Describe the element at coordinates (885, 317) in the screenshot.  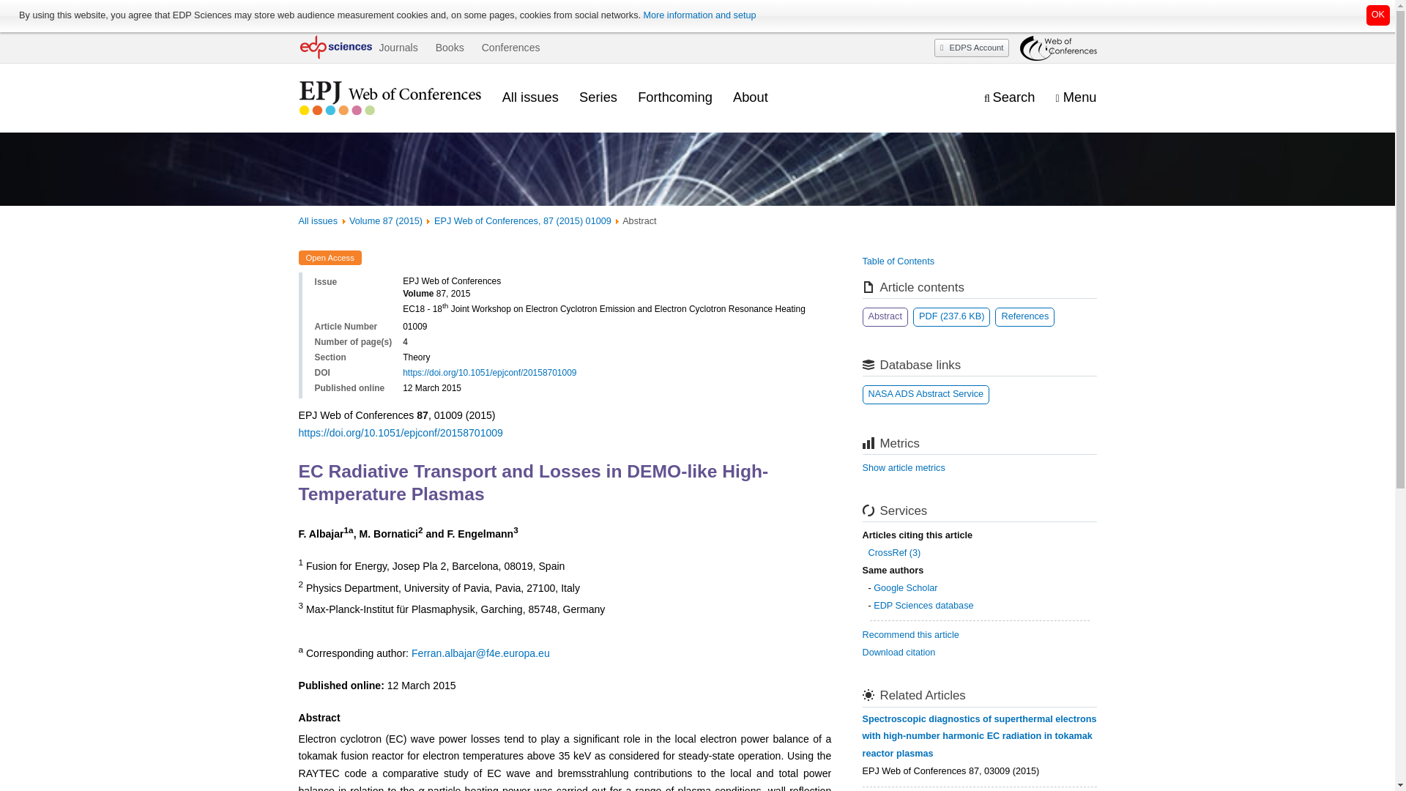
I see `Abstract` at that location.